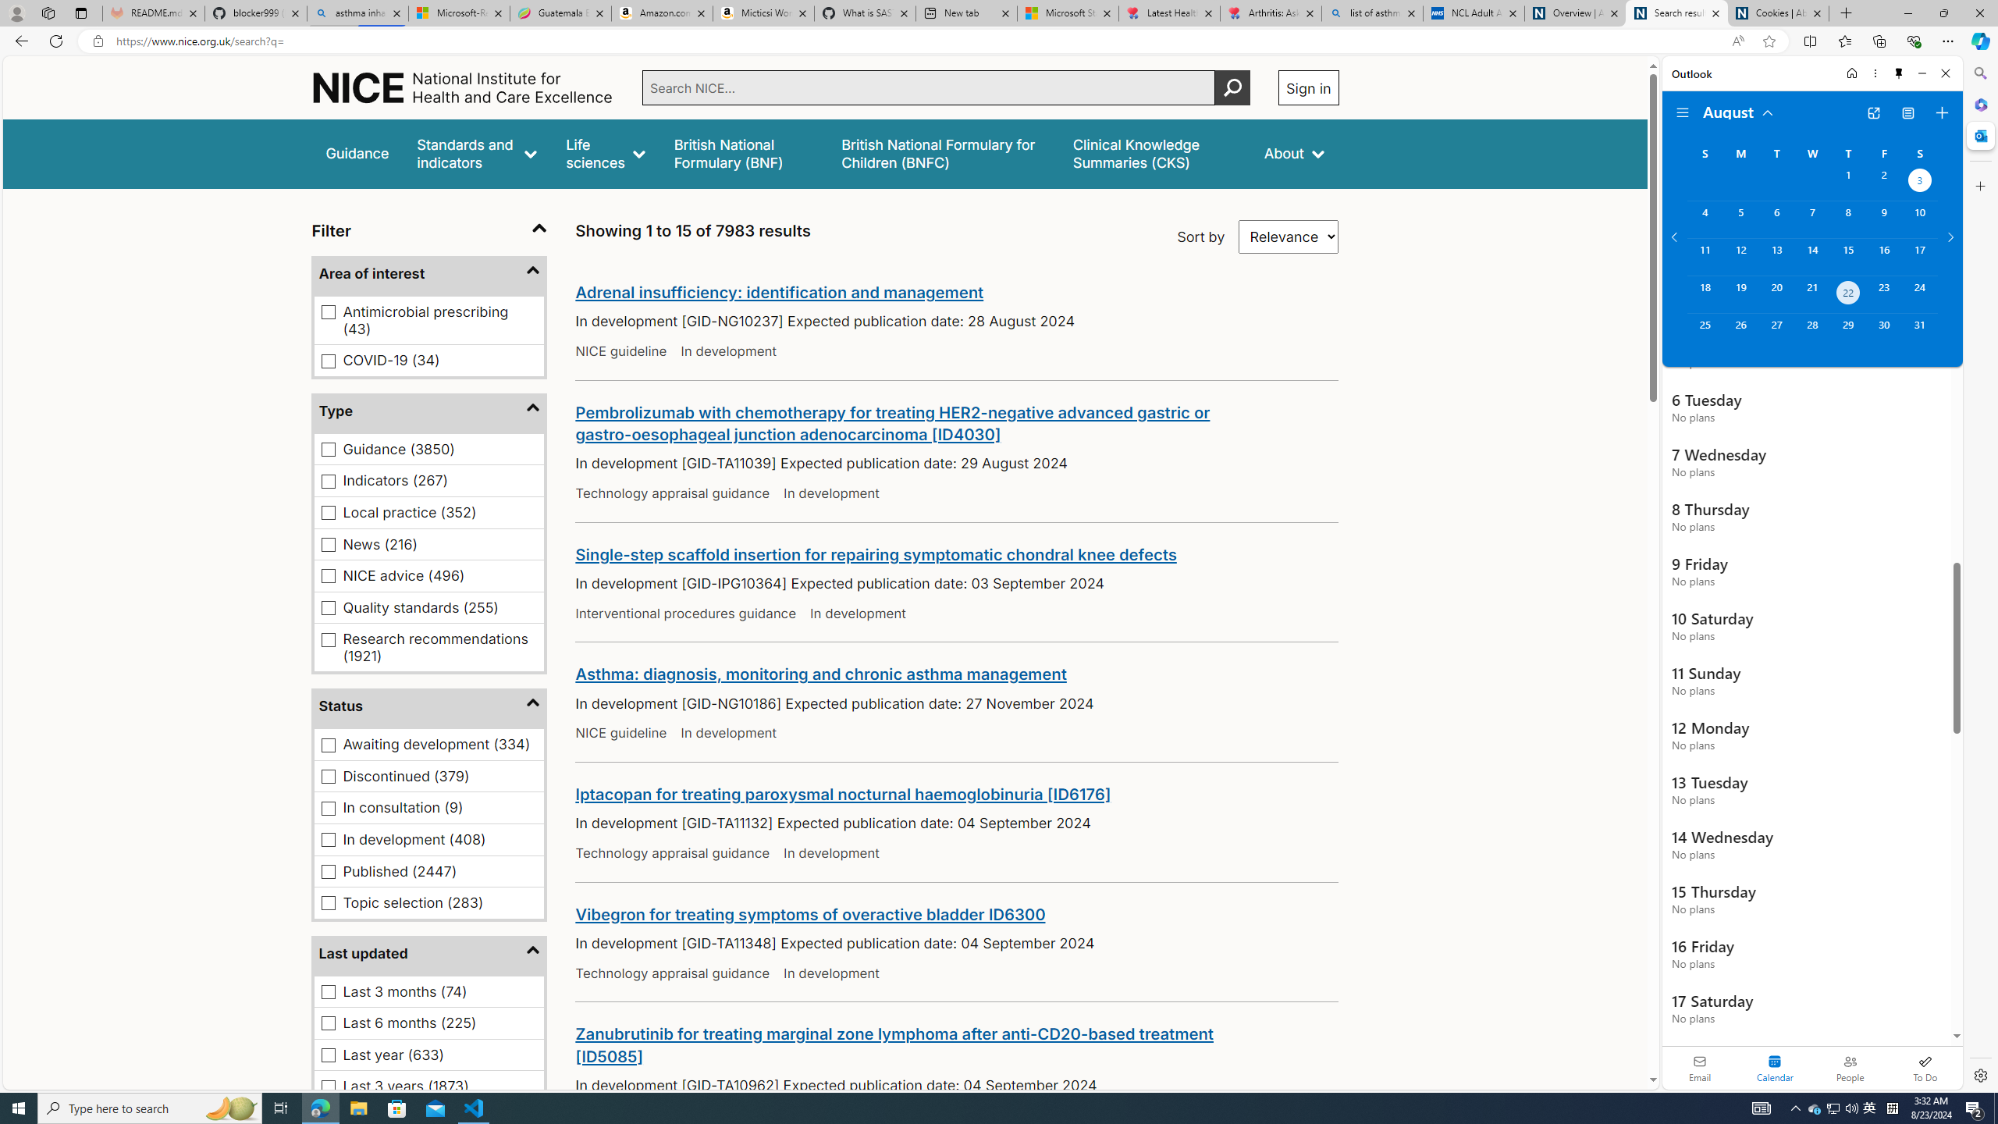 The image size is (1998, 1124). I want to click on About, so click(1294, 153).